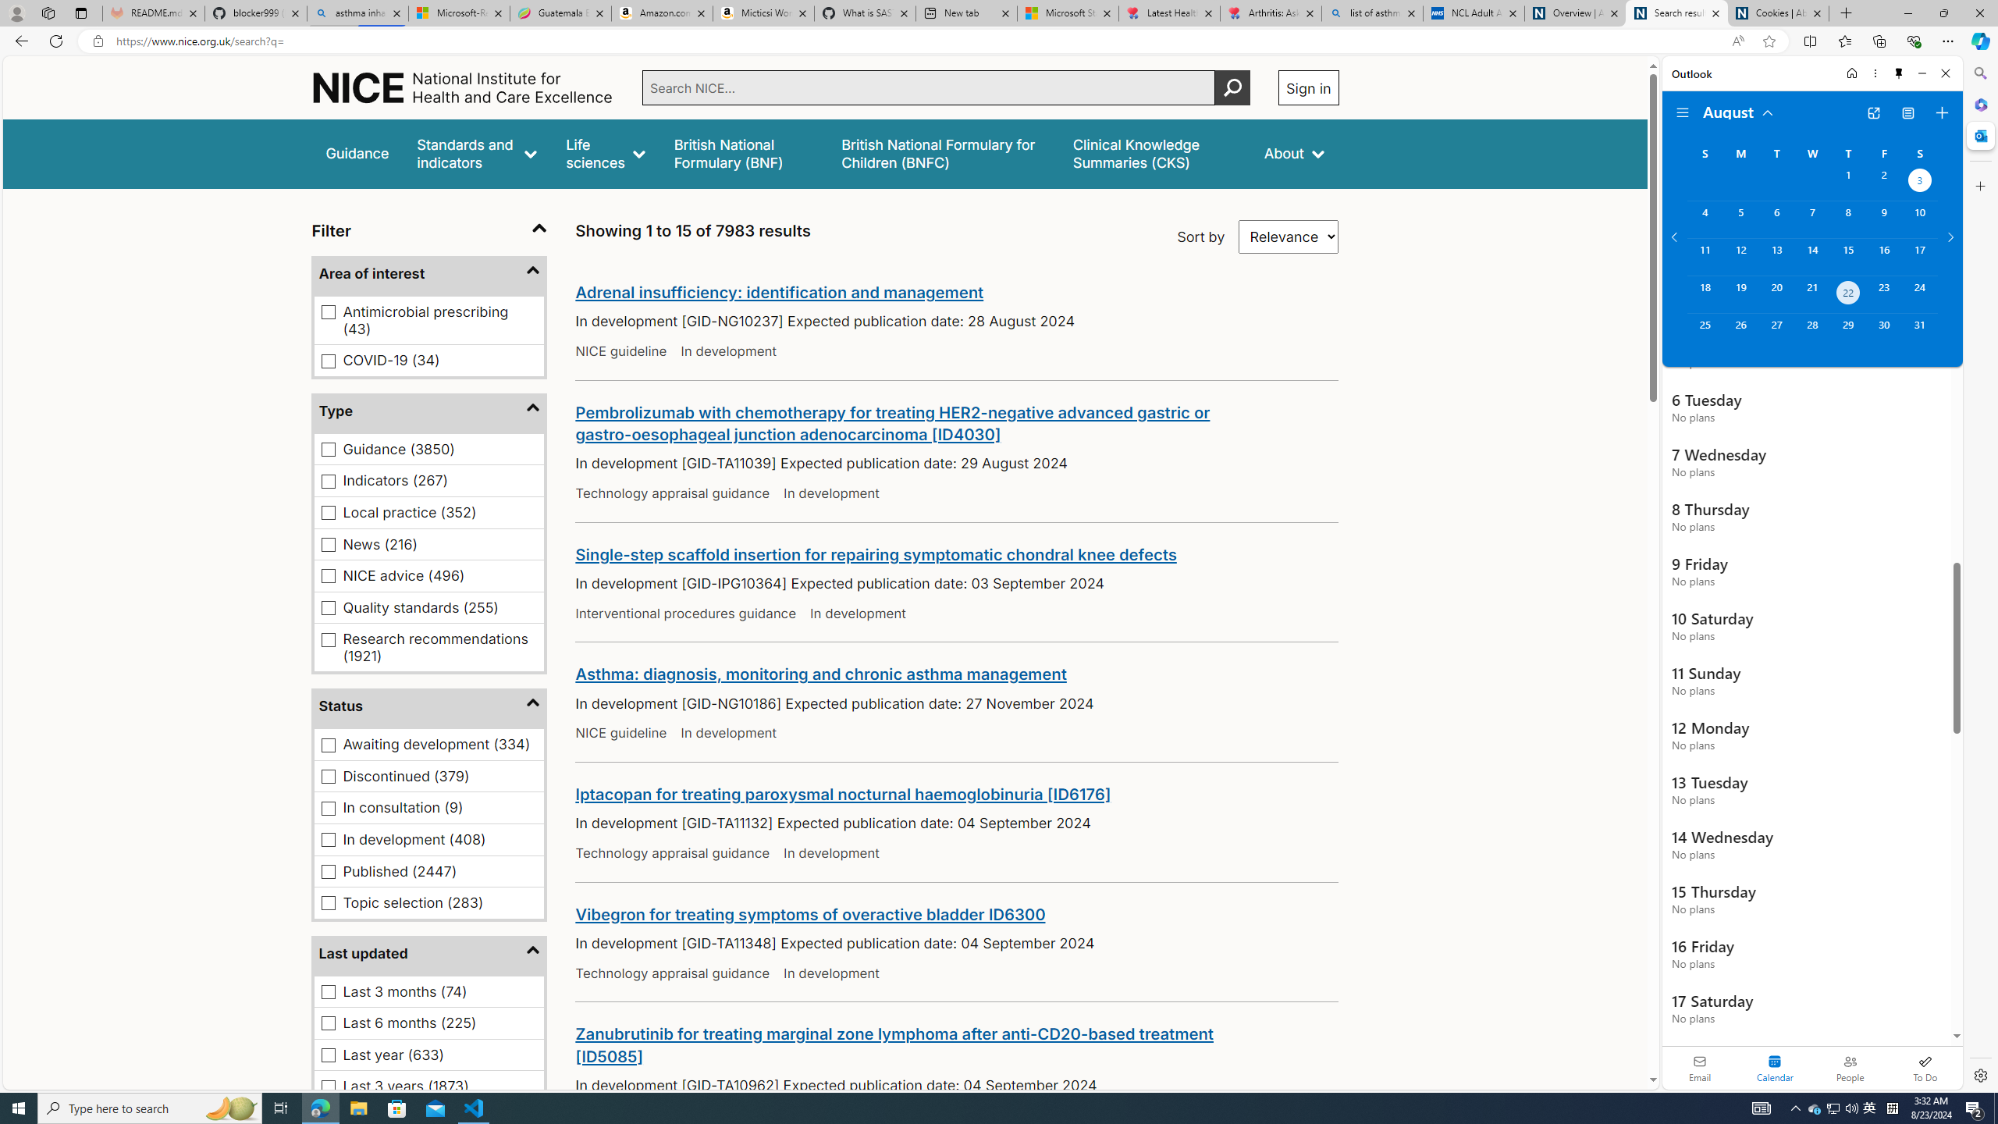 The image size is (1998, 1124). I want to click on About, so click(1294, 153).